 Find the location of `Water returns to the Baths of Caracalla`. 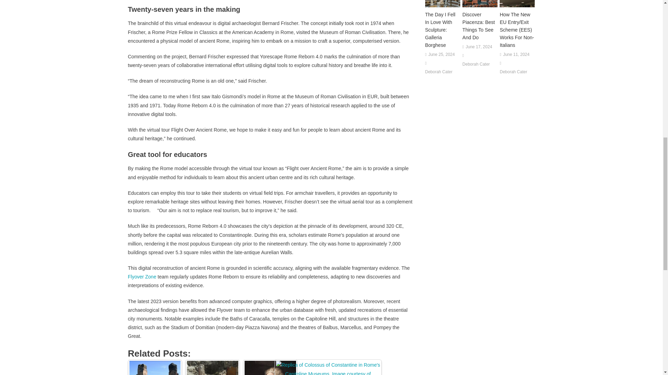

Water returns to the Baths of Caracalla is located at coordinates (155, 367).